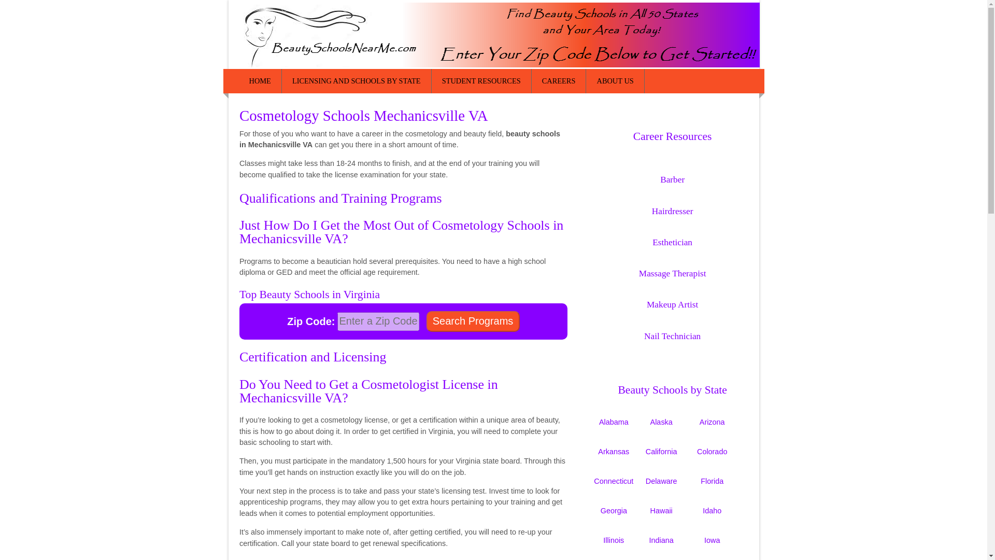  I want to click on Search Programs, so click(473, 321).